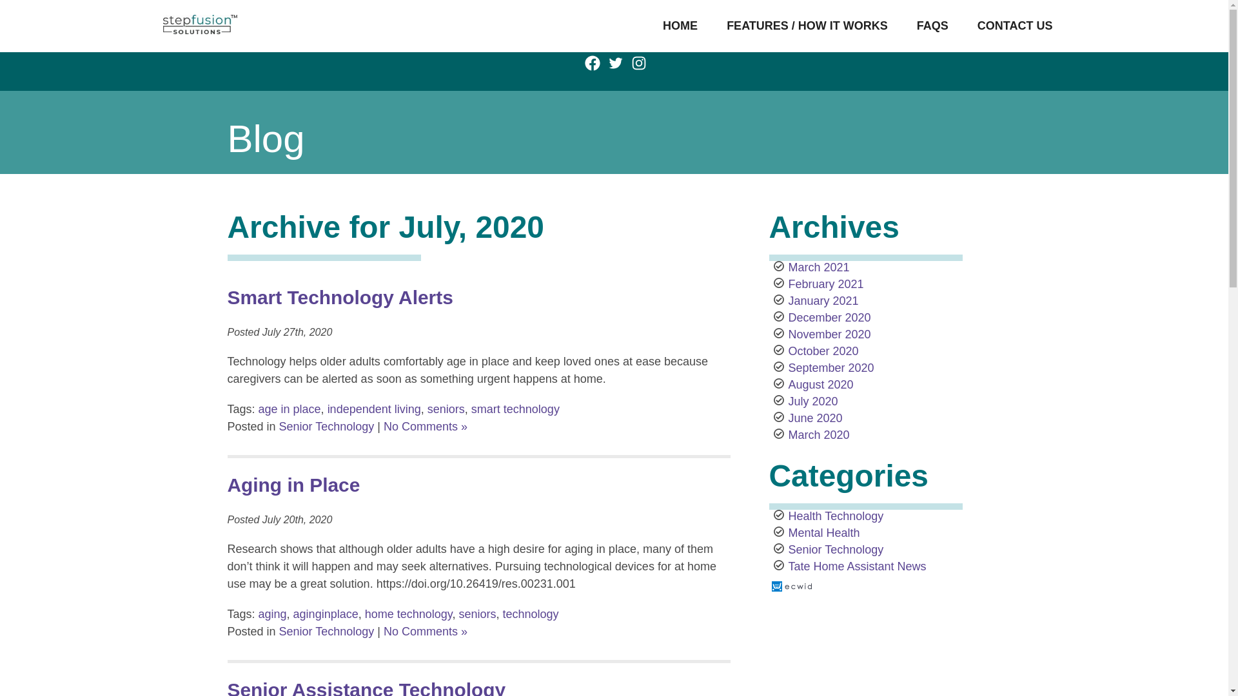 This screenshot has width=1238, height=696. Describe the element at coordinates (531, 614) in the screenshot. I see `technology` at that location.